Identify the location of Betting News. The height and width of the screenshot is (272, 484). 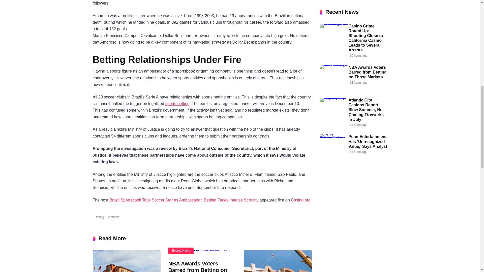
(181, 250).